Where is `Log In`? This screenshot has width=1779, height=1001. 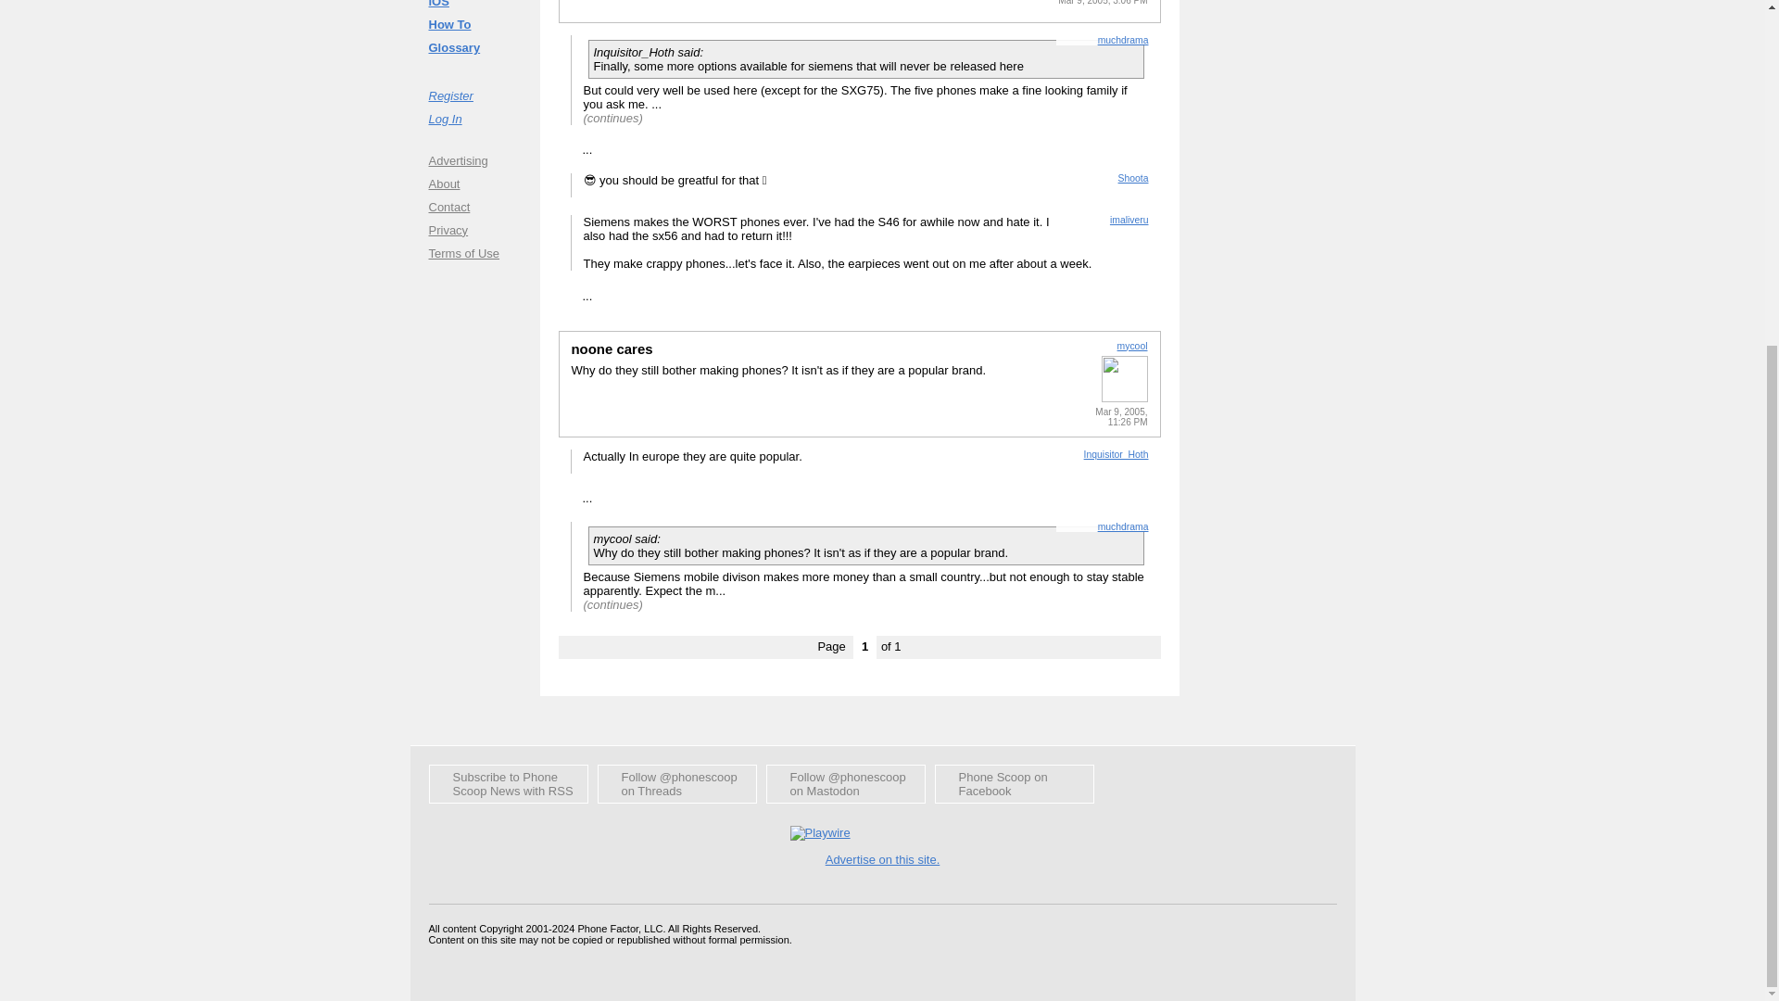 Log In is located at coordinates (473, 118).